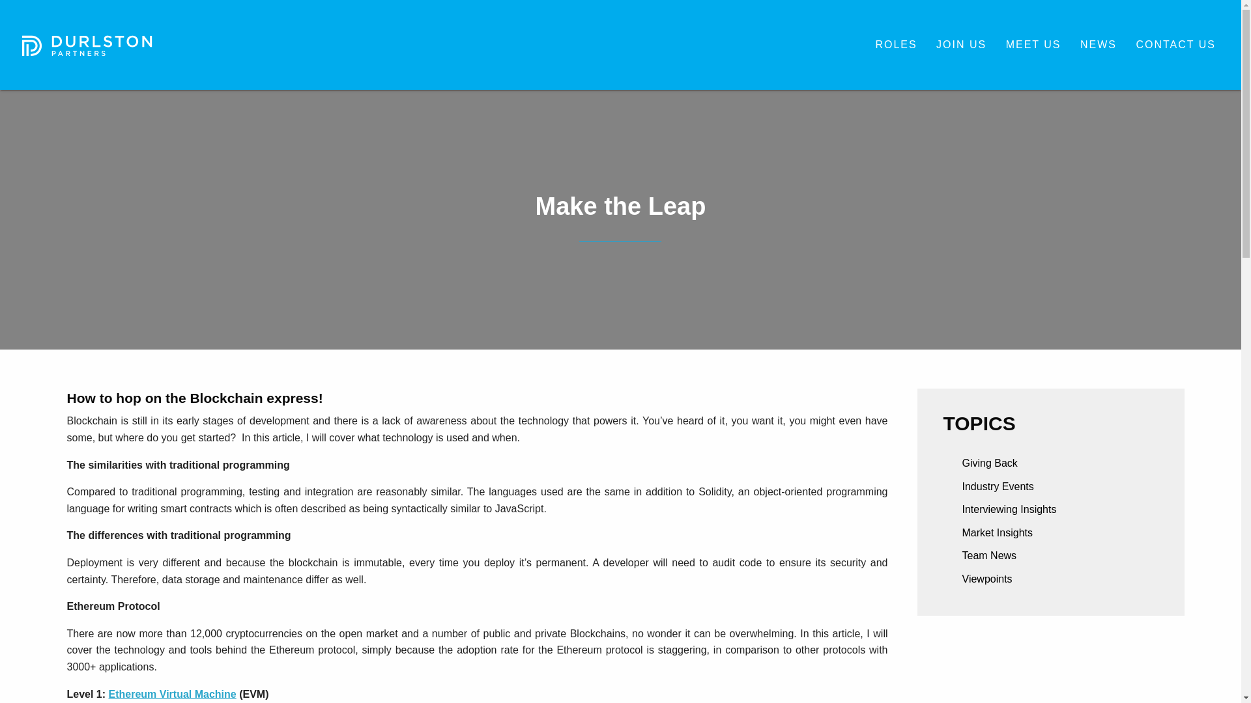 This screenshot has width=1251, height=703. What do you see at coordinates (1099, 45) in the screenshot?
I see `NEWS` at bounding box center [1099, 45].